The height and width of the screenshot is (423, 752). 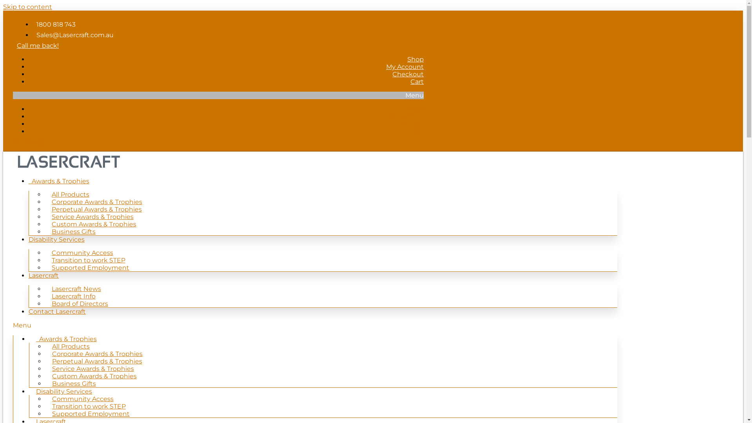 I want to click on Corporate Awards & Trophies, so click(x=97, y=354).